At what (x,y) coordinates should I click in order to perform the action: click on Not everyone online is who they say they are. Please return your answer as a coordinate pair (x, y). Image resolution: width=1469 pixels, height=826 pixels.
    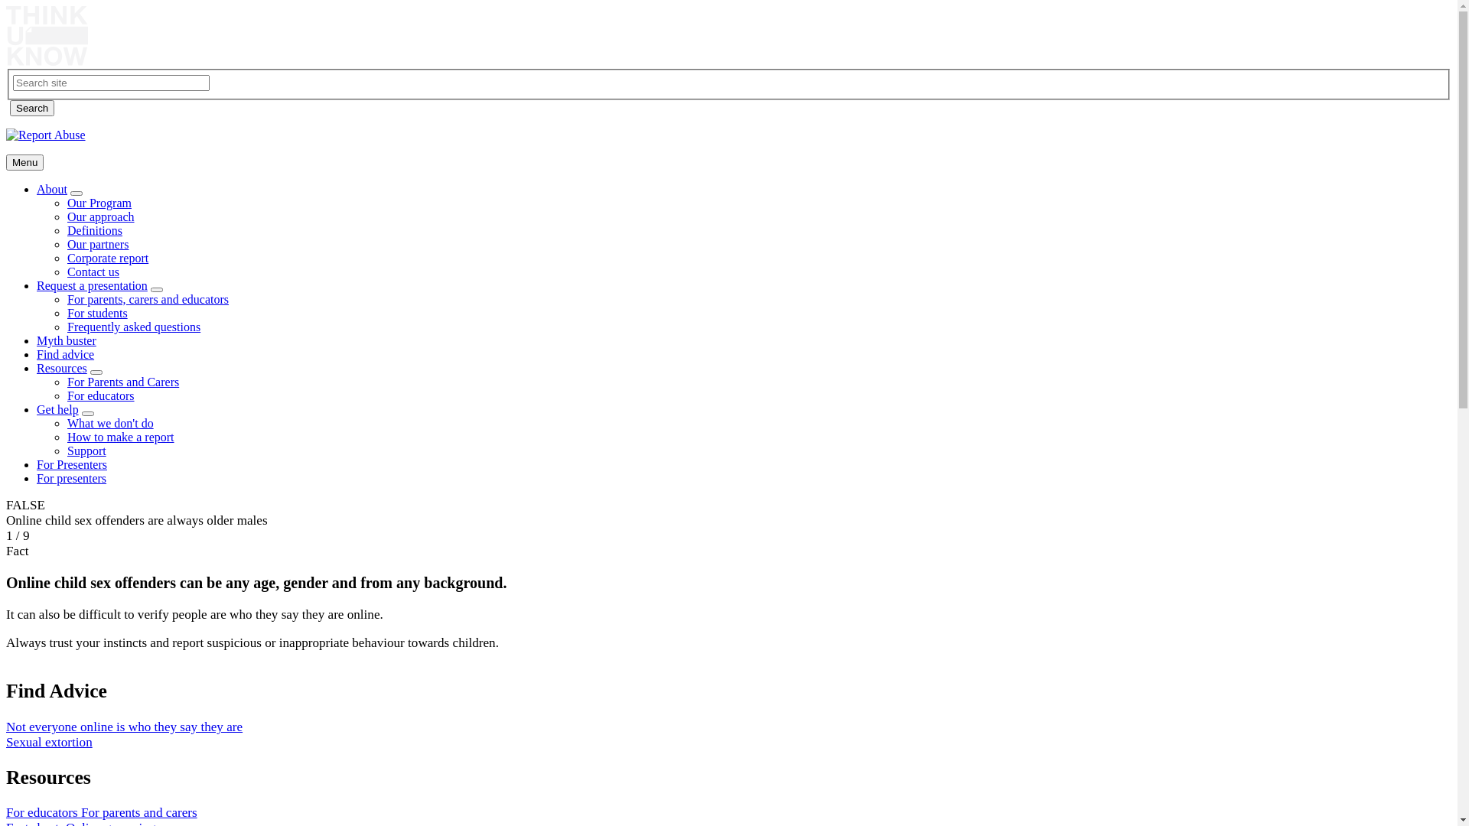
    Looking at the image, I should click on (124, 727).